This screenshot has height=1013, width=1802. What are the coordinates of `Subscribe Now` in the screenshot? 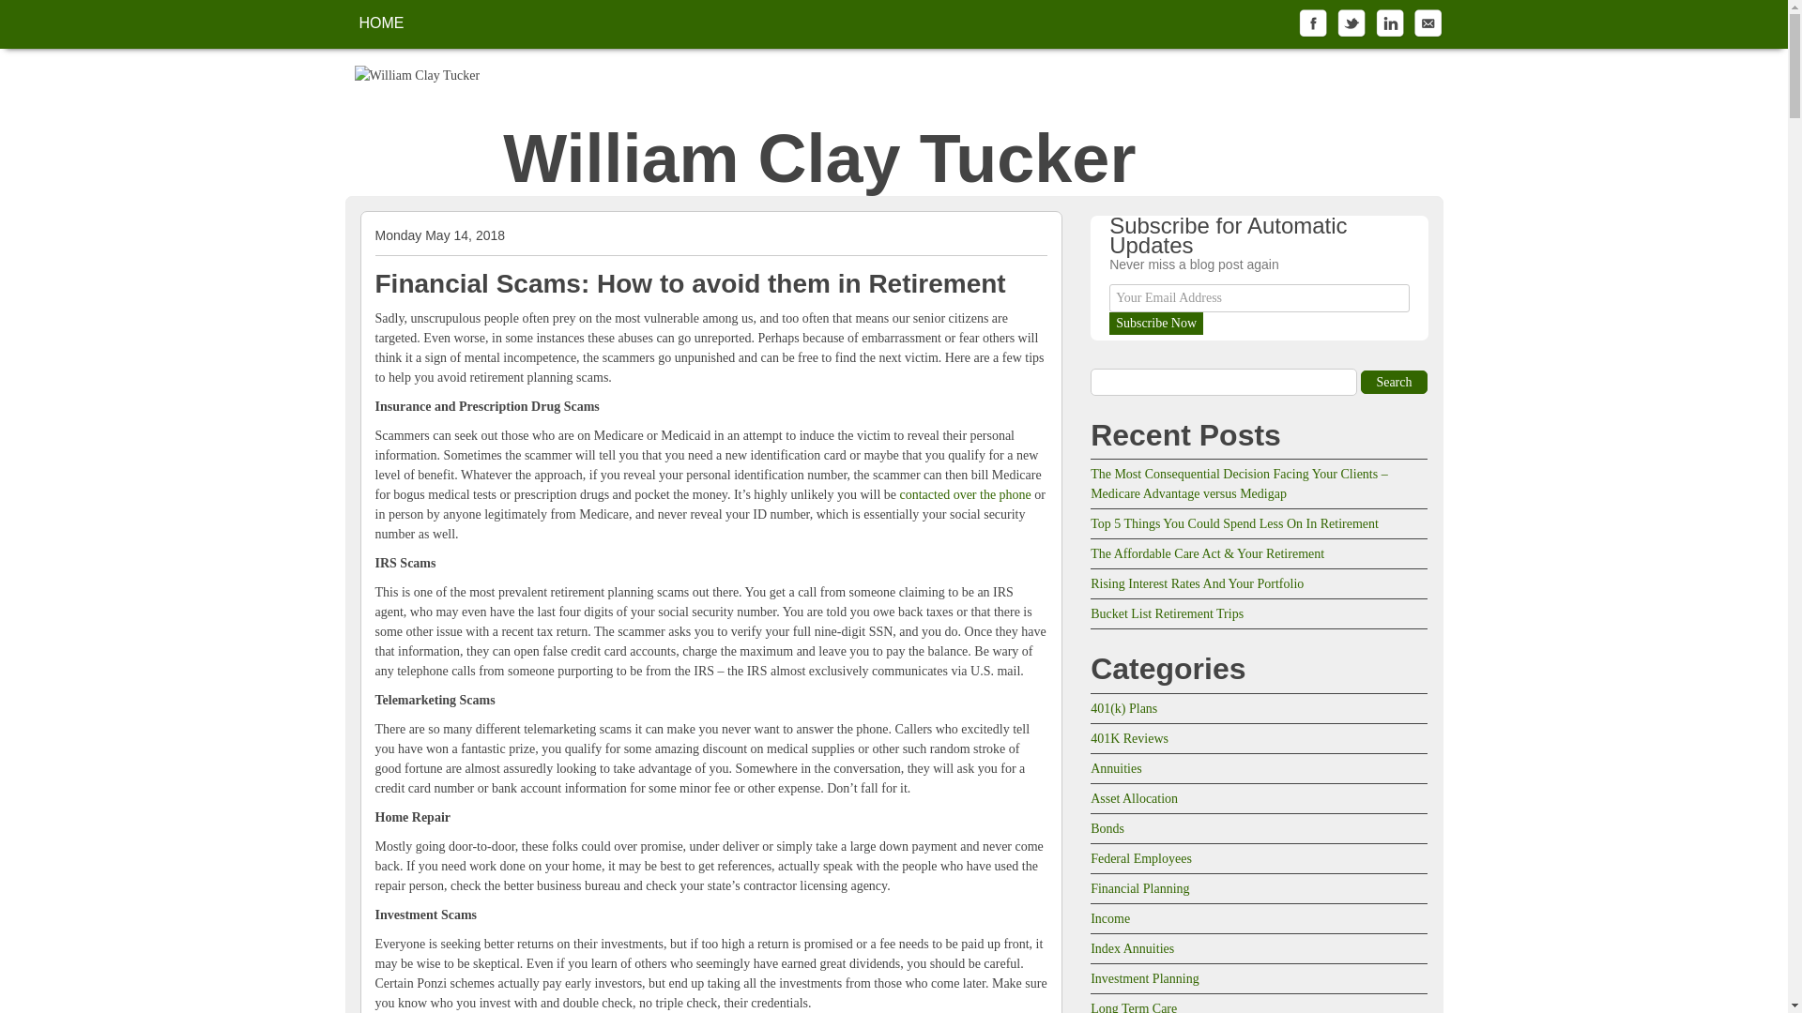 It's located at (1156, 323).